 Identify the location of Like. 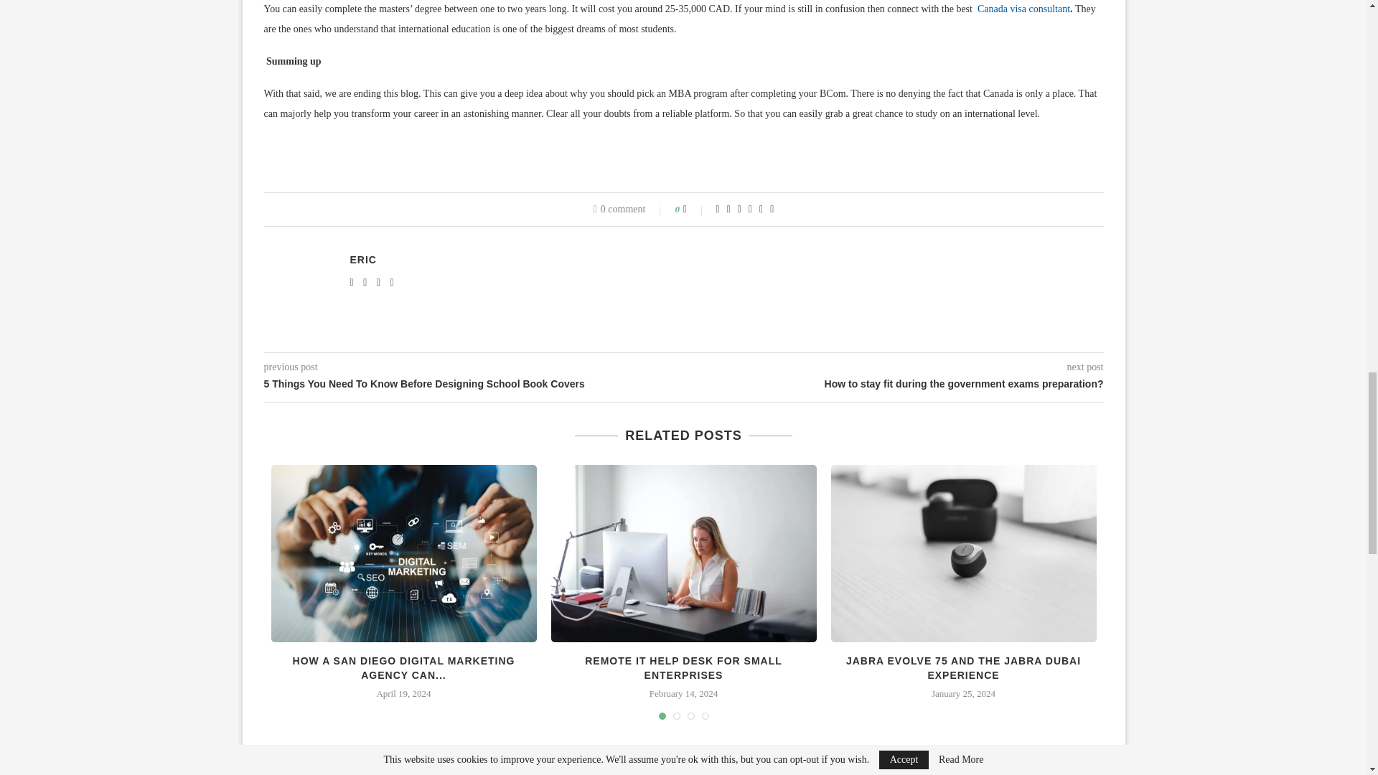
(695, 210).